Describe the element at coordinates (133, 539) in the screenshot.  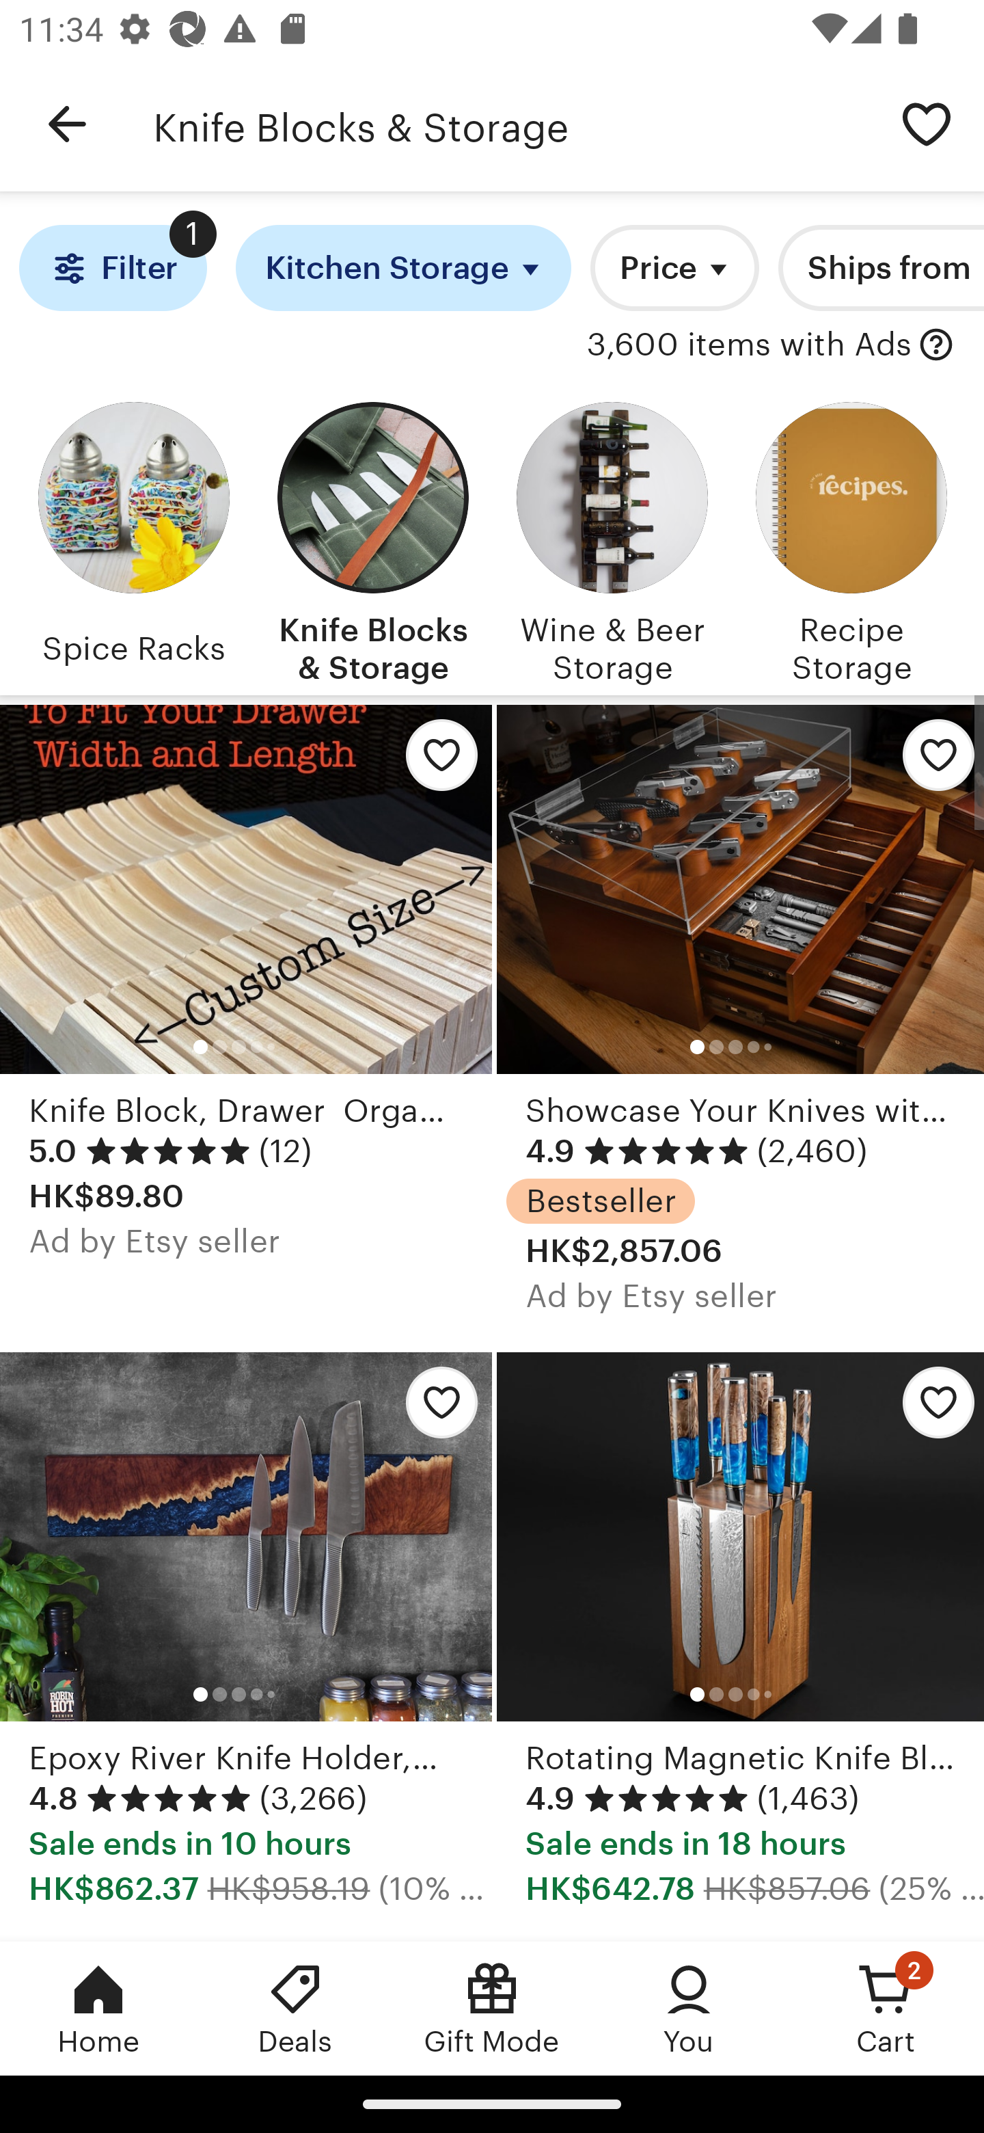
I see `Spice Racks` at that location.